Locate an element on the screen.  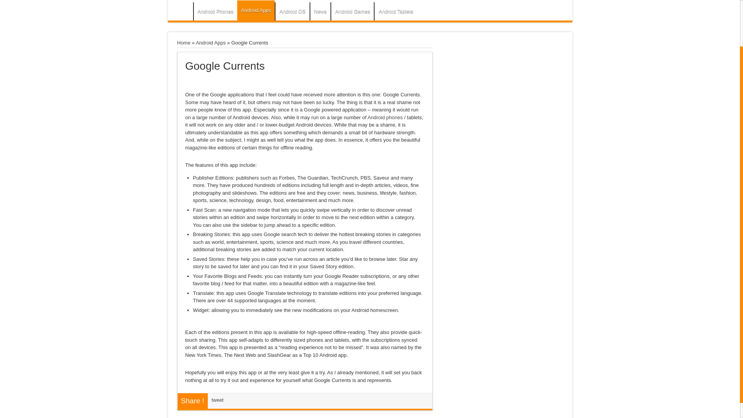
Android Games is located at coordinates (352, 11).